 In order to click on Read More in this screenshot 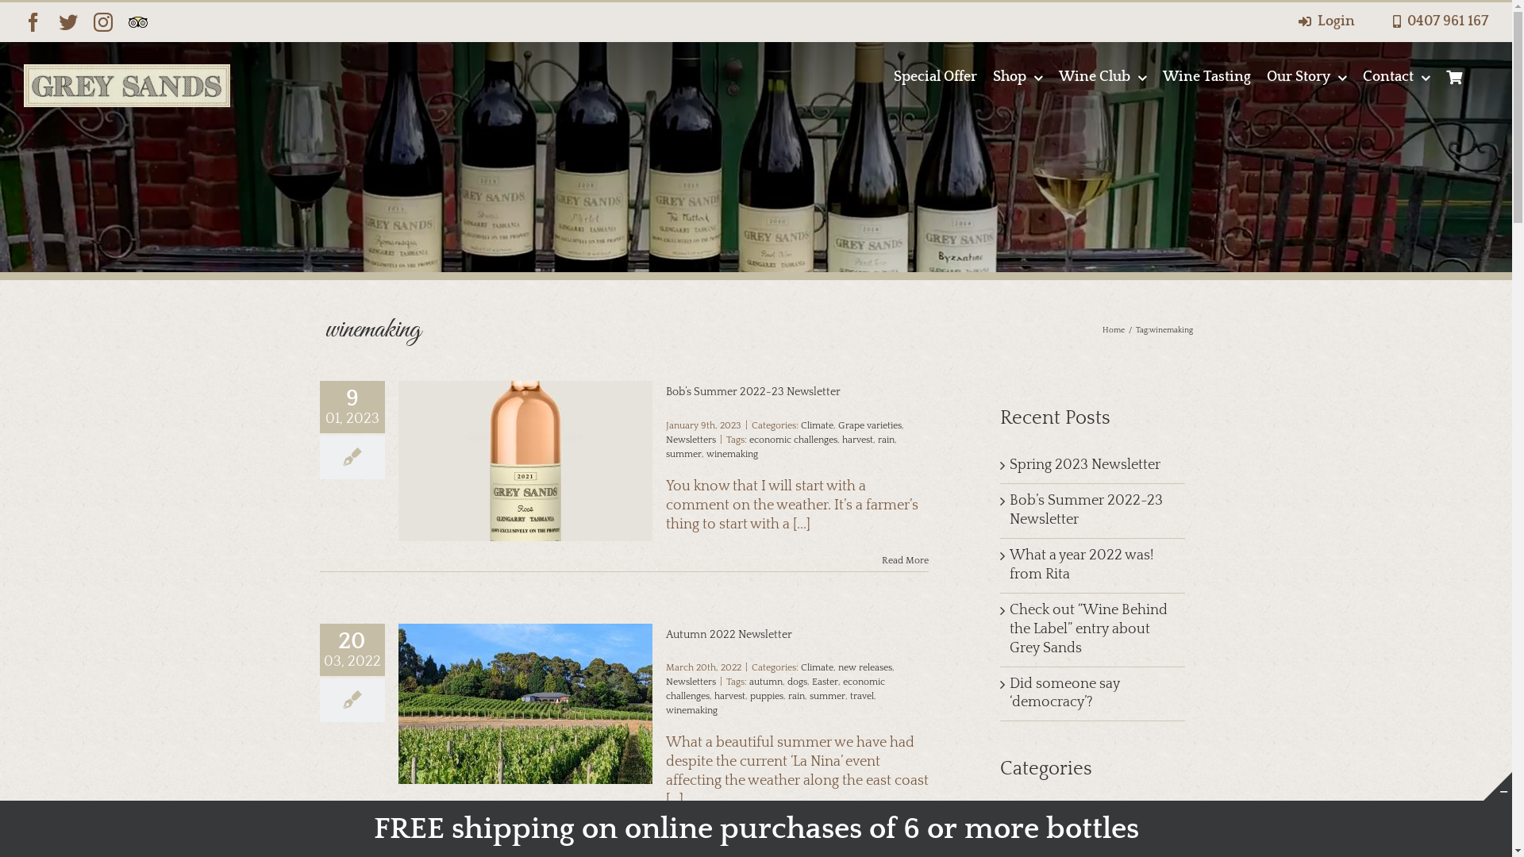, I will do `click(905, 560)`.